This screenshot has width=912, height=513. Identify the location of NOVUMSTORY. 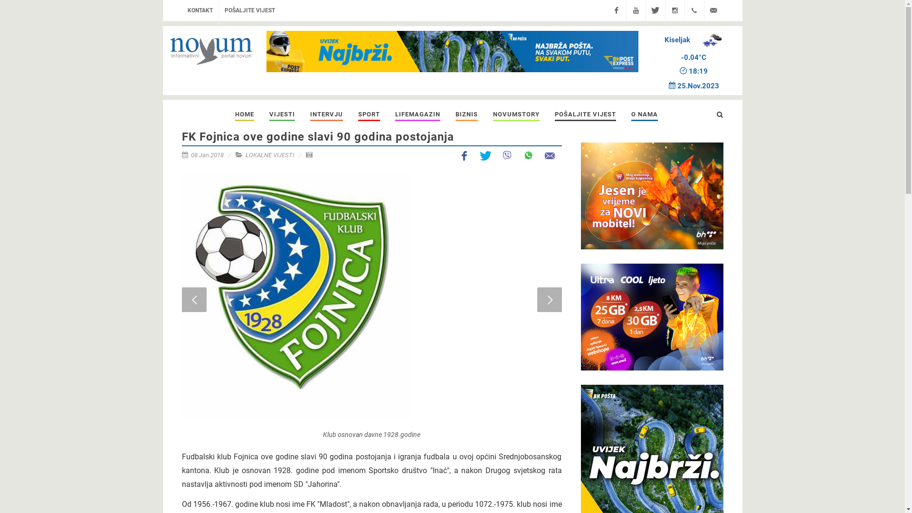
(516, 114).